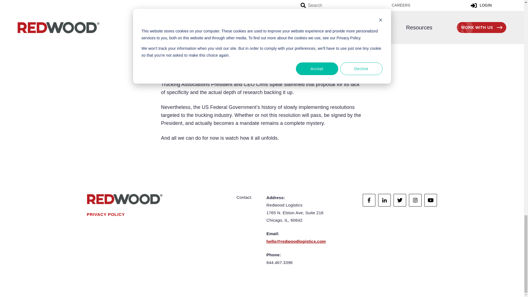  Describe the element at coordinates (384, 200) in the screenshot. I see `Linkedin` at that location.